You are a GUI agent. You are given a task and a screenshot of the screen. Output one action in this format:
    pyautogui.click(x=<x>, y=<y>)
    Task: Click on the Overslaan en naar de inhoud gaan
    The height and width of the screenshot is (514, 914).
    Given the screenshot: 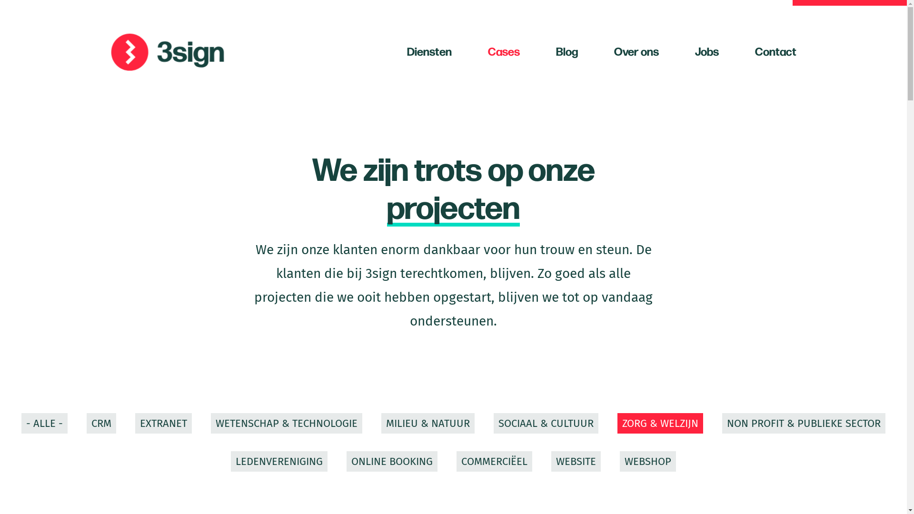 What is the action you would take?
    pyautogui.click(x=0, y=0)
    